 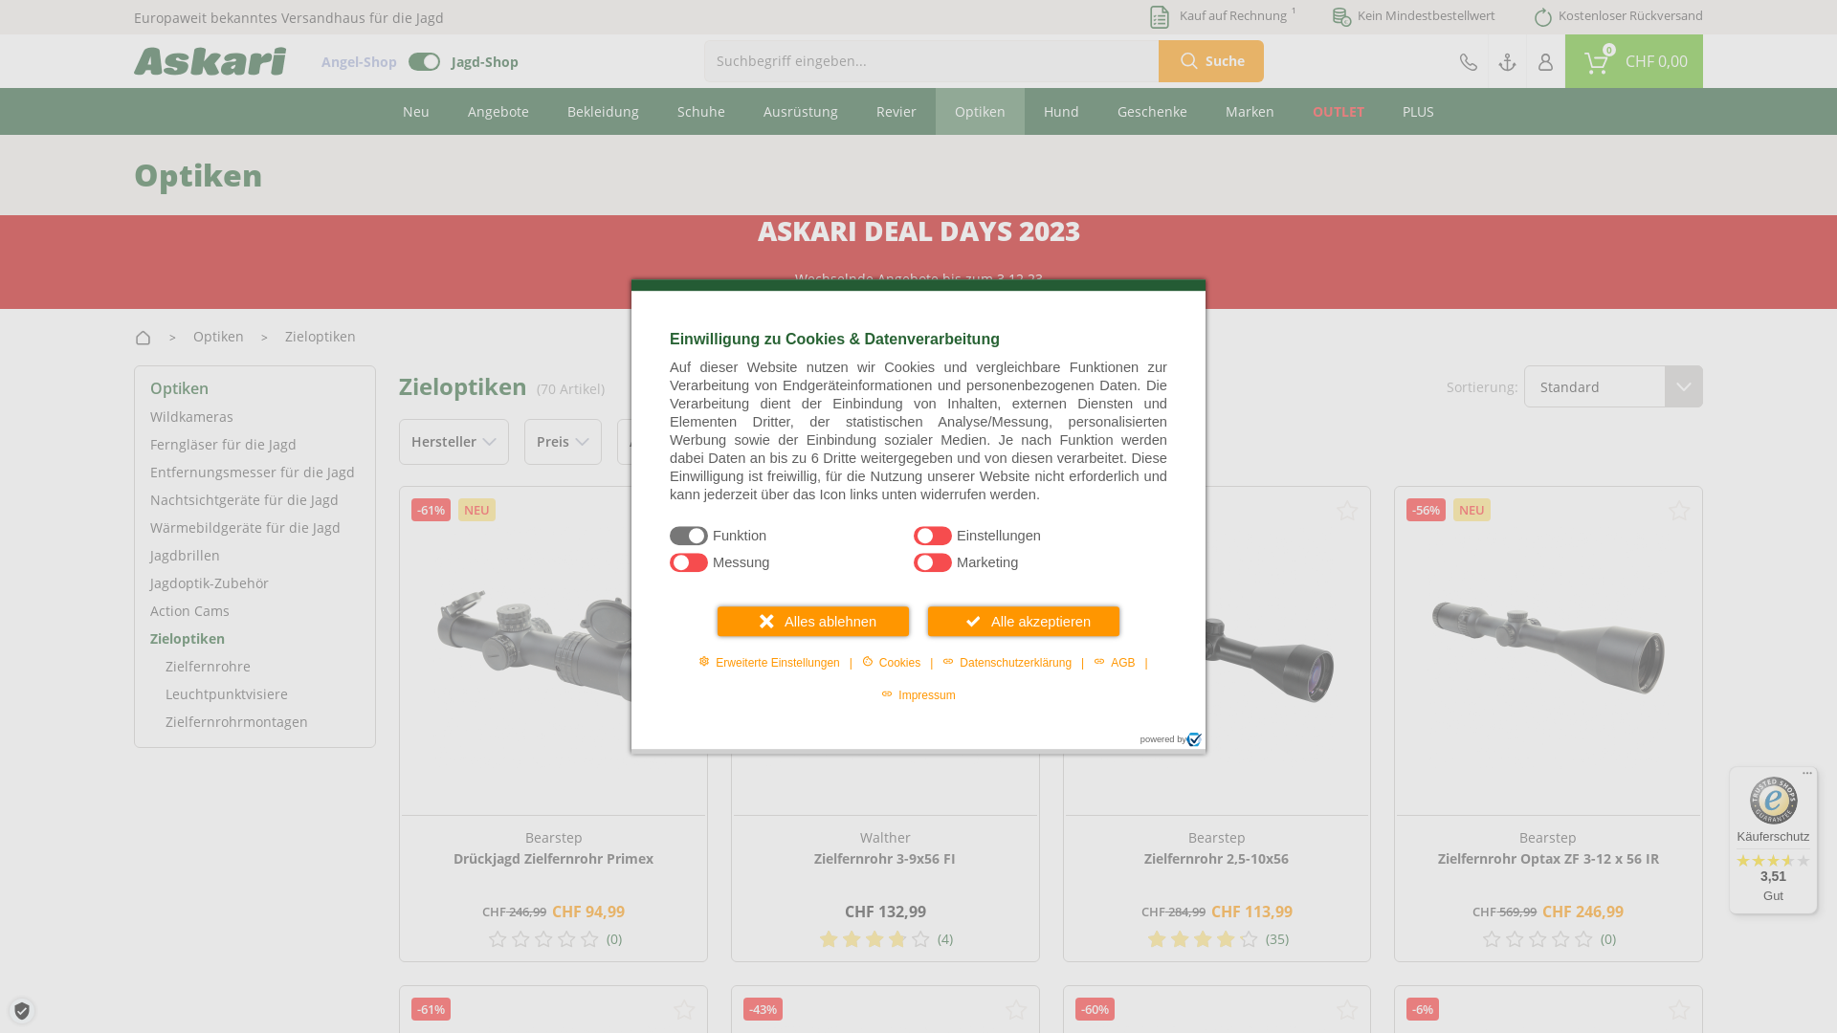 I want to click on Walther
Zielfernrohr 3-9x56 FI, so click(x=886, y=865).